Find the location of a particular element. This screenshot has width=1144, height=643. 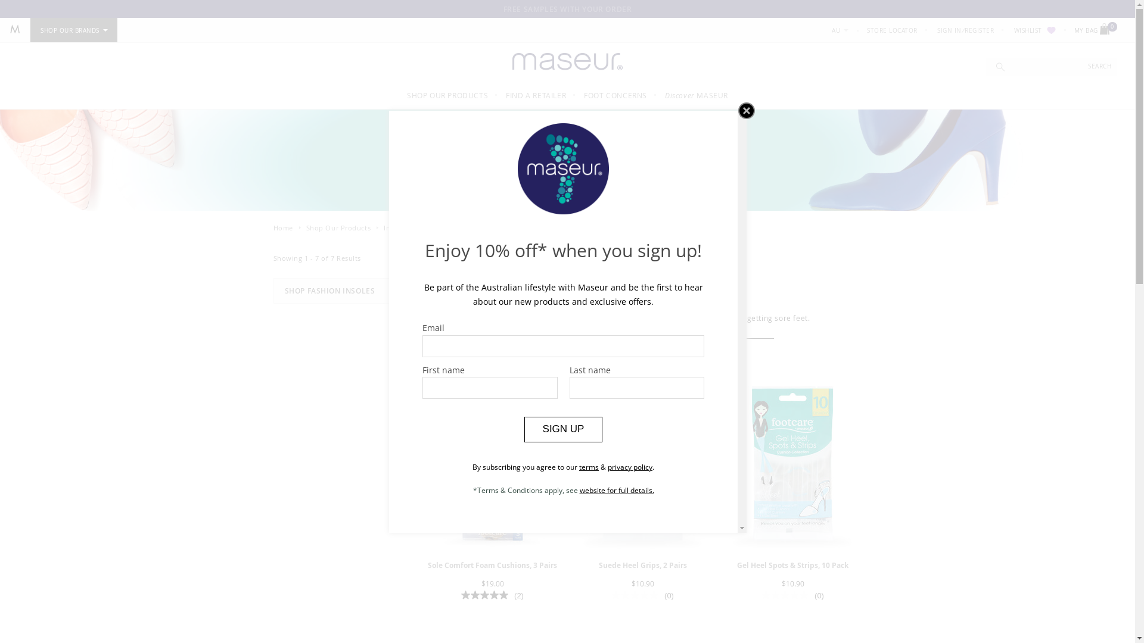

Insoles is located at coordinates (396, 227).